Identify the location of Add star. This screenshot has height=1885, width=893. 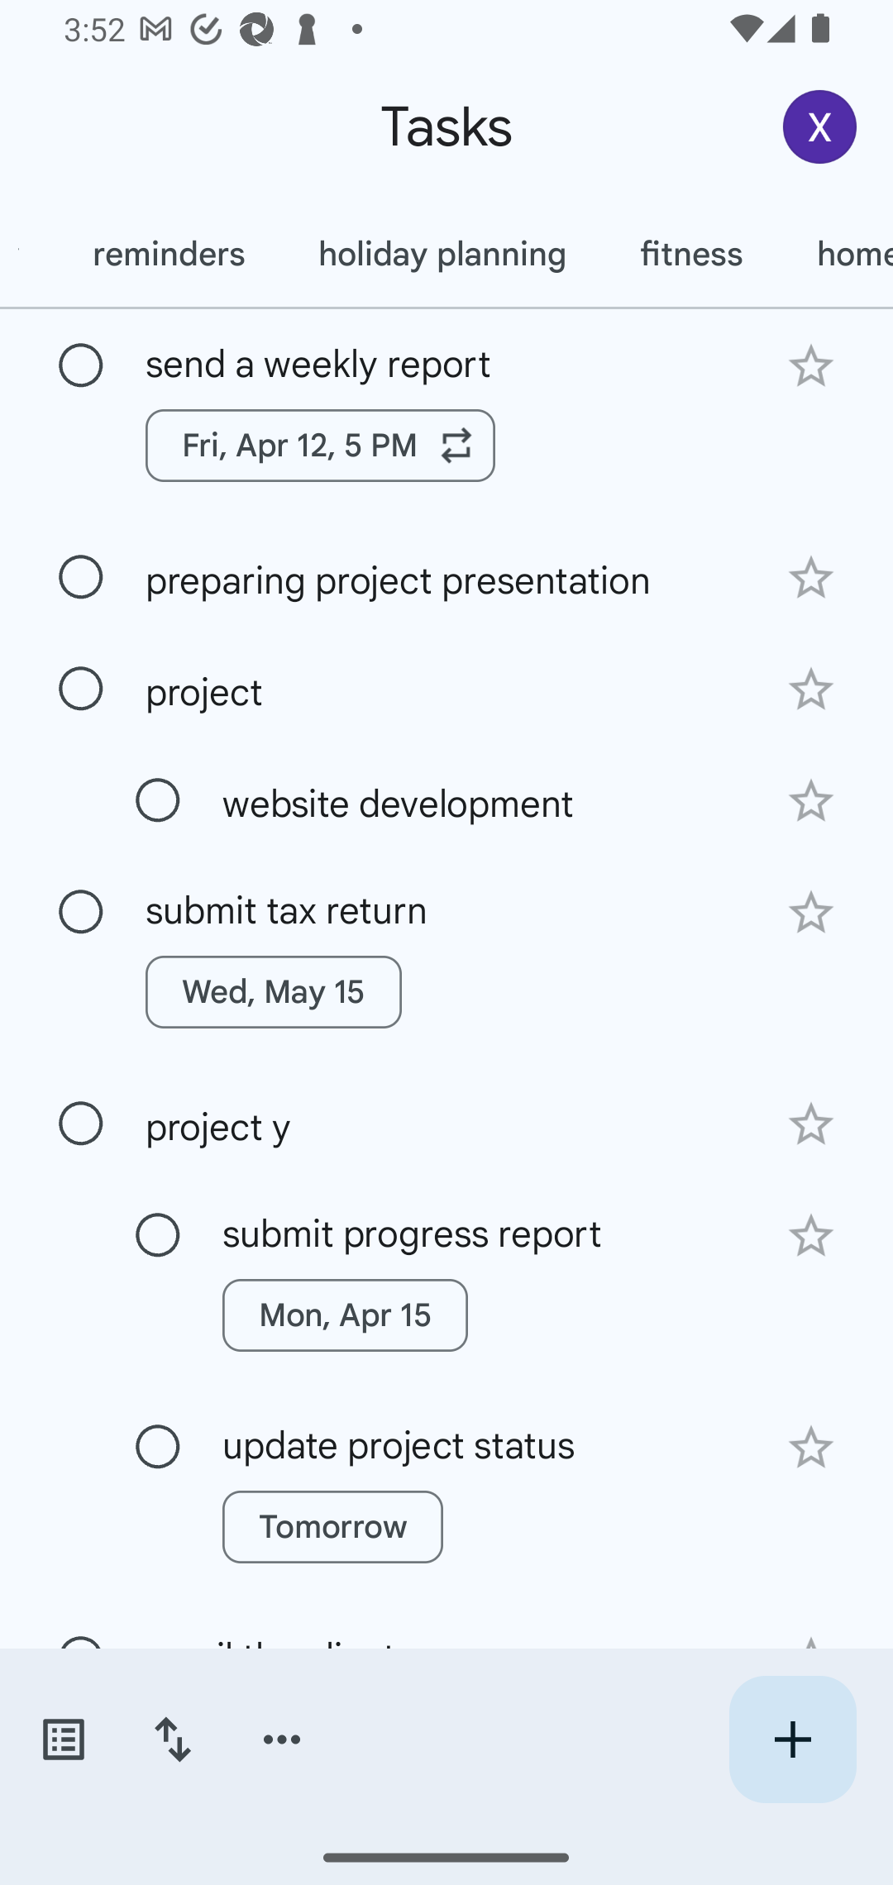
(810, 690).